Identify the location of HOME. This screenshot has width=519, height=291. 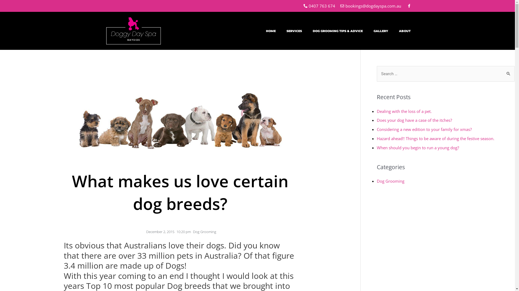
(271, 31).